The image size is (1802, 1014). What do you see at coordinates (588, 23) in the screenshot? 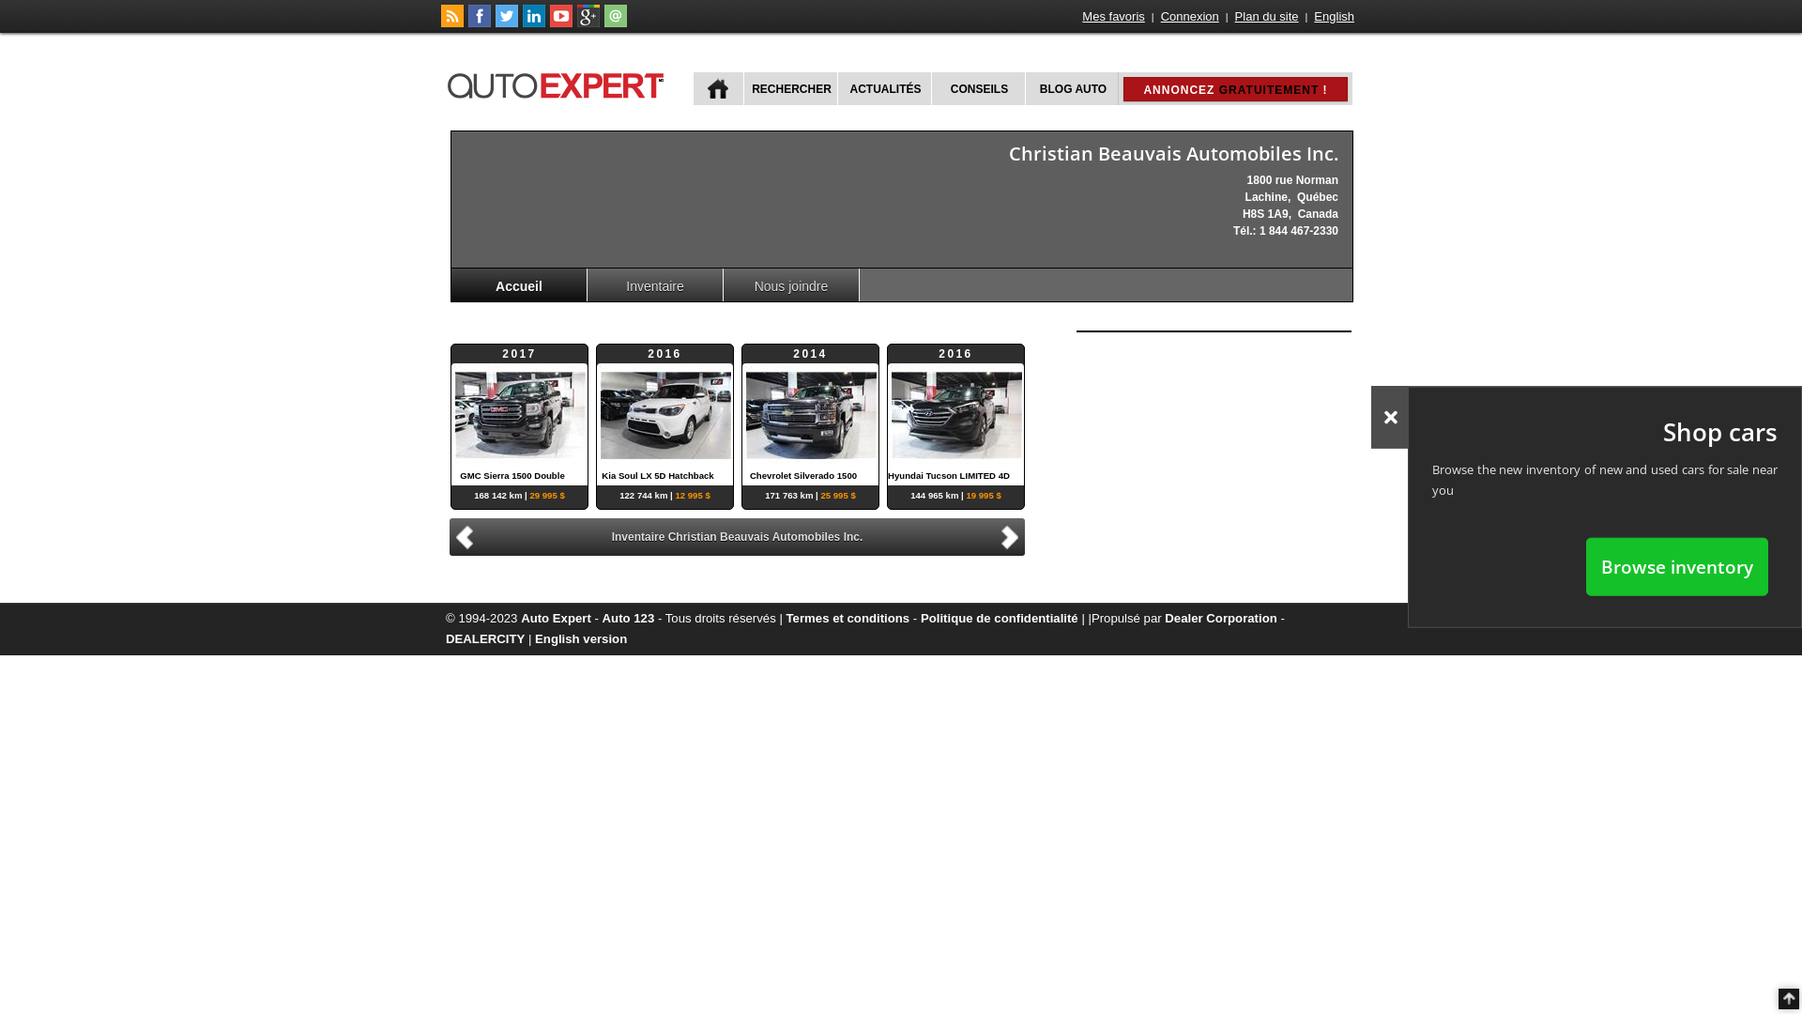
I see `Suivez autoExpert.ca sur Google Plus` at bounding box center [588, 23].